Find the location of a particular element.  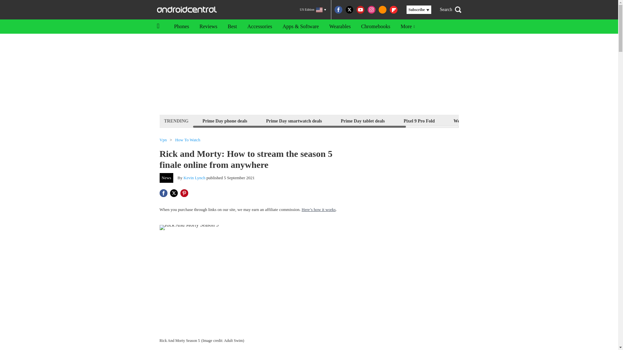

Accessories is located at coordinates (260, 27).